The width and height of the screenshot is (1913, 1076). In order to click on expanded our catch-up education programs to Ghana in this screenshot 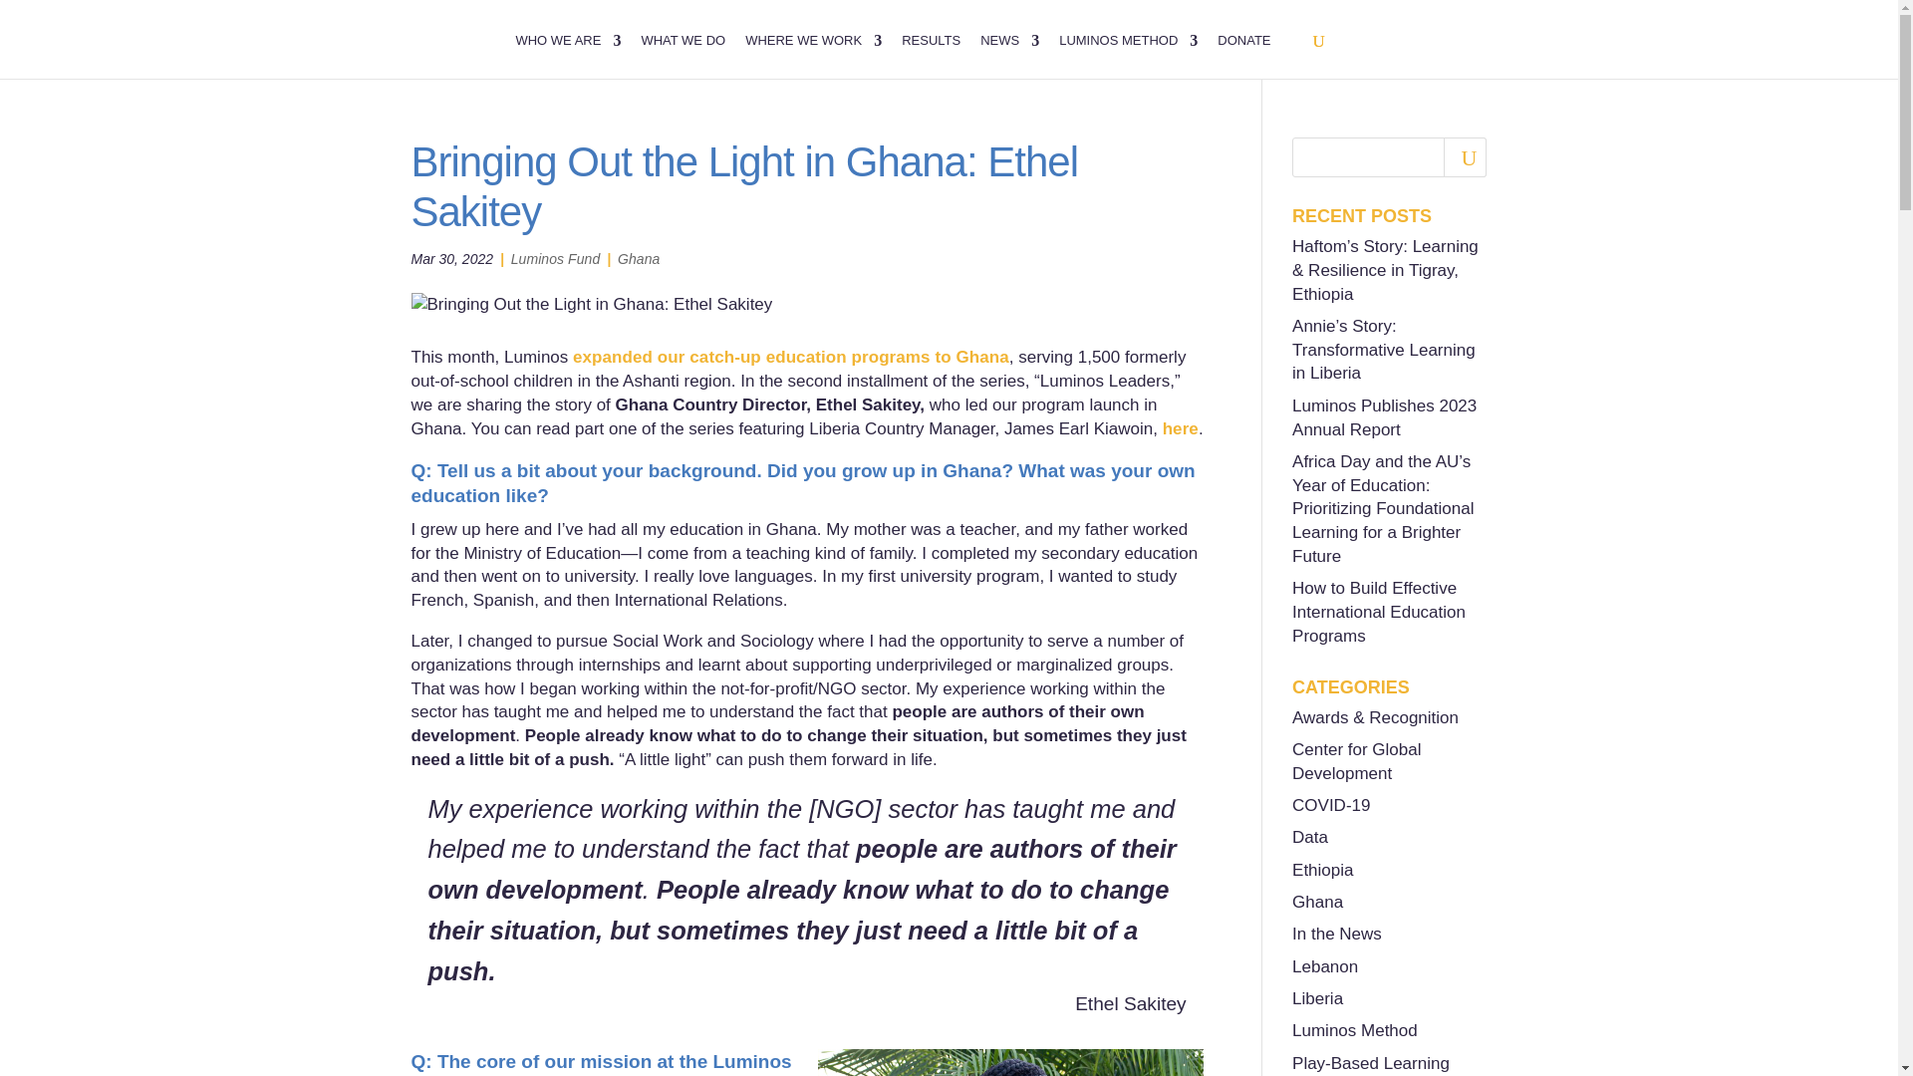, I will do `click(791, 357)`.